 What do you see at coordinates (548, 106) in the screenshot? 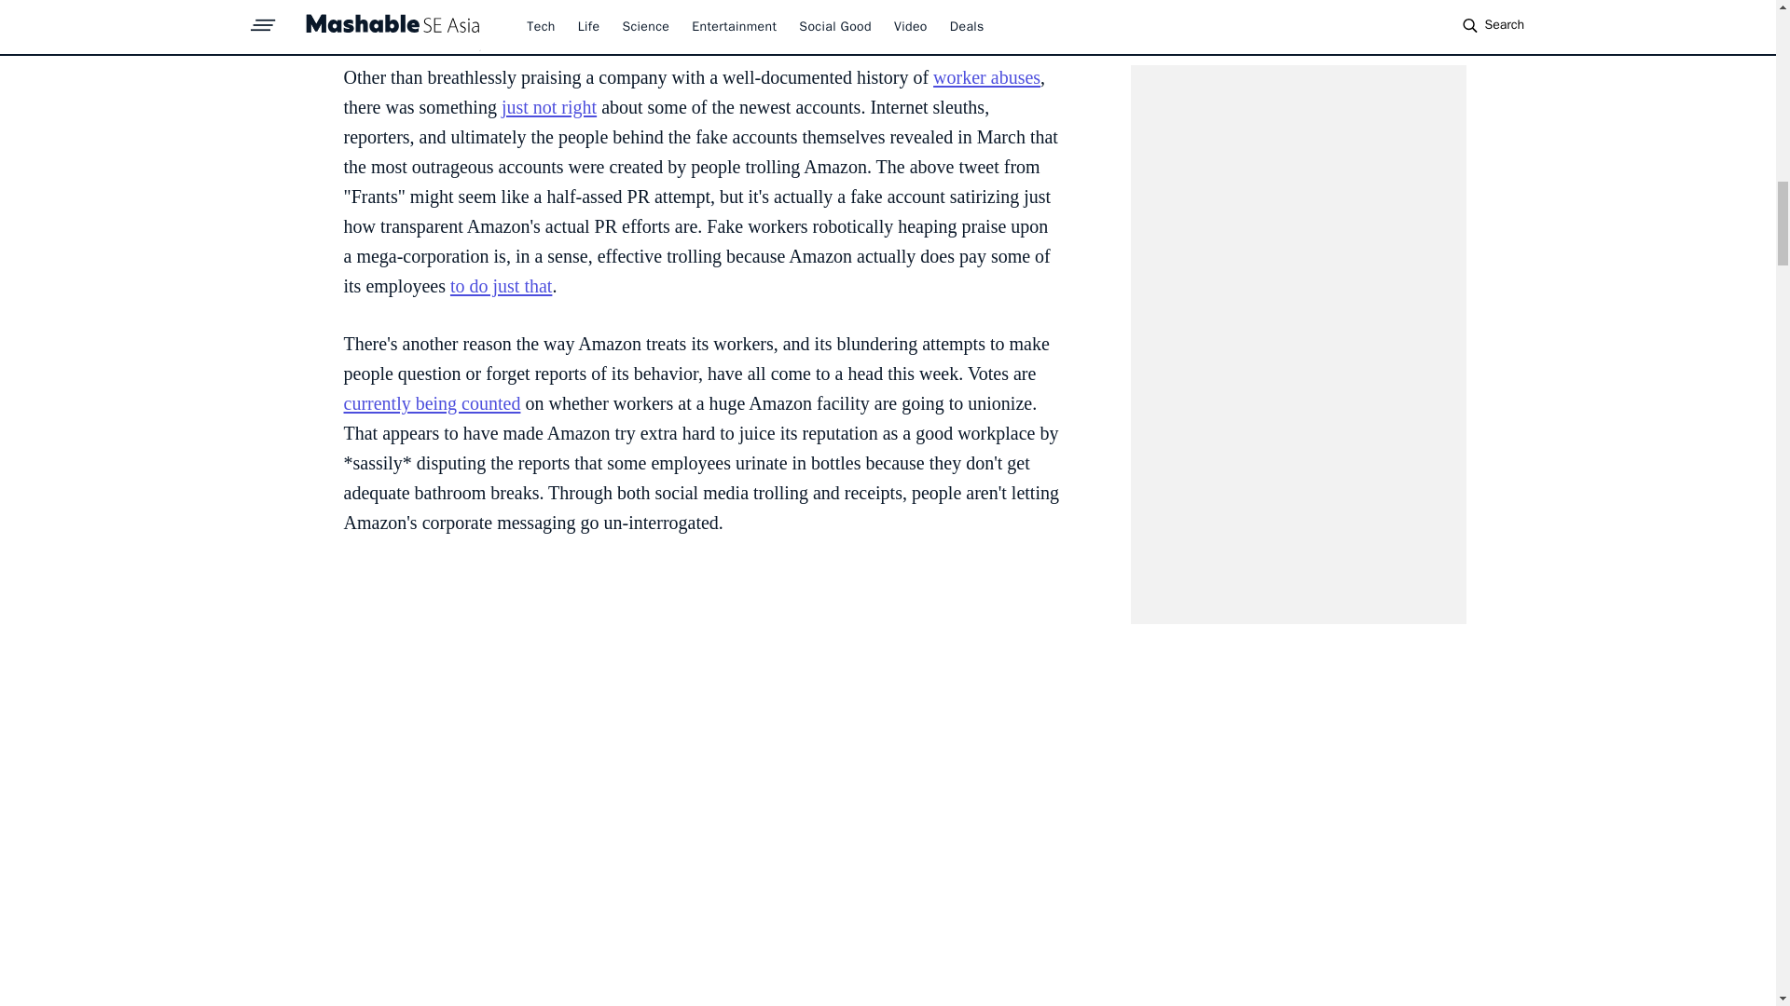
I see `just not right` at bounding box center [548, 106].